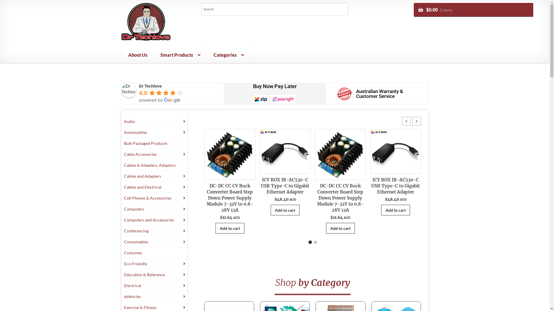  Describe the element at coordinates (230, 228) in the screenshot. I see `Add to cart` at that location.